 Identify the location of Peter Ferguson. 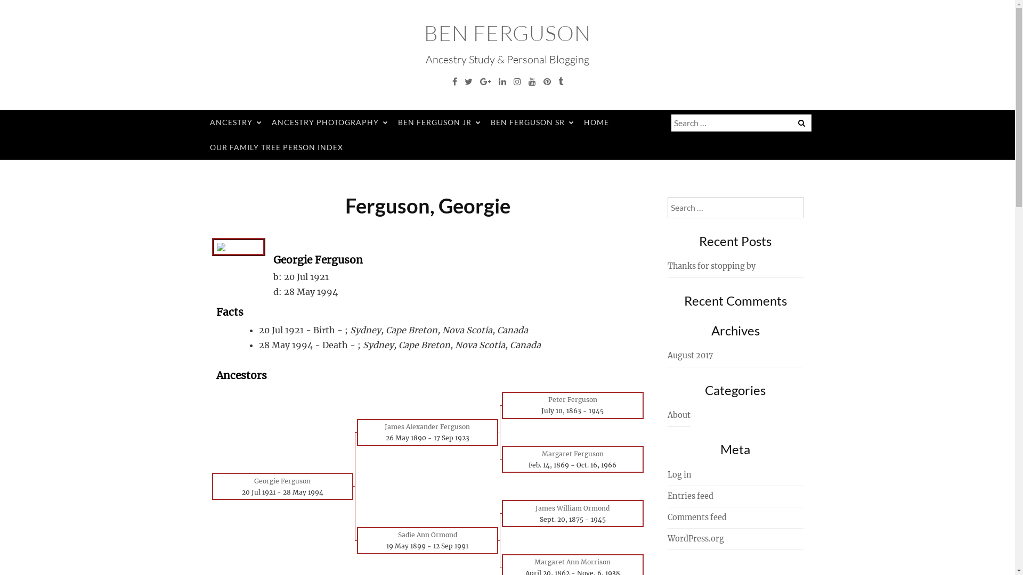
(573, 399).